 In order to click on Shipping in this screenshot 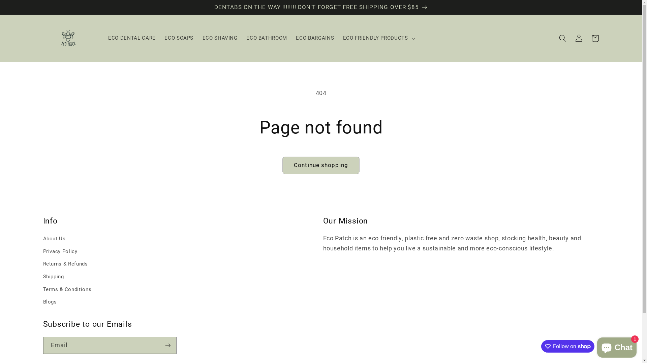, I will do `click(54, 277)`.